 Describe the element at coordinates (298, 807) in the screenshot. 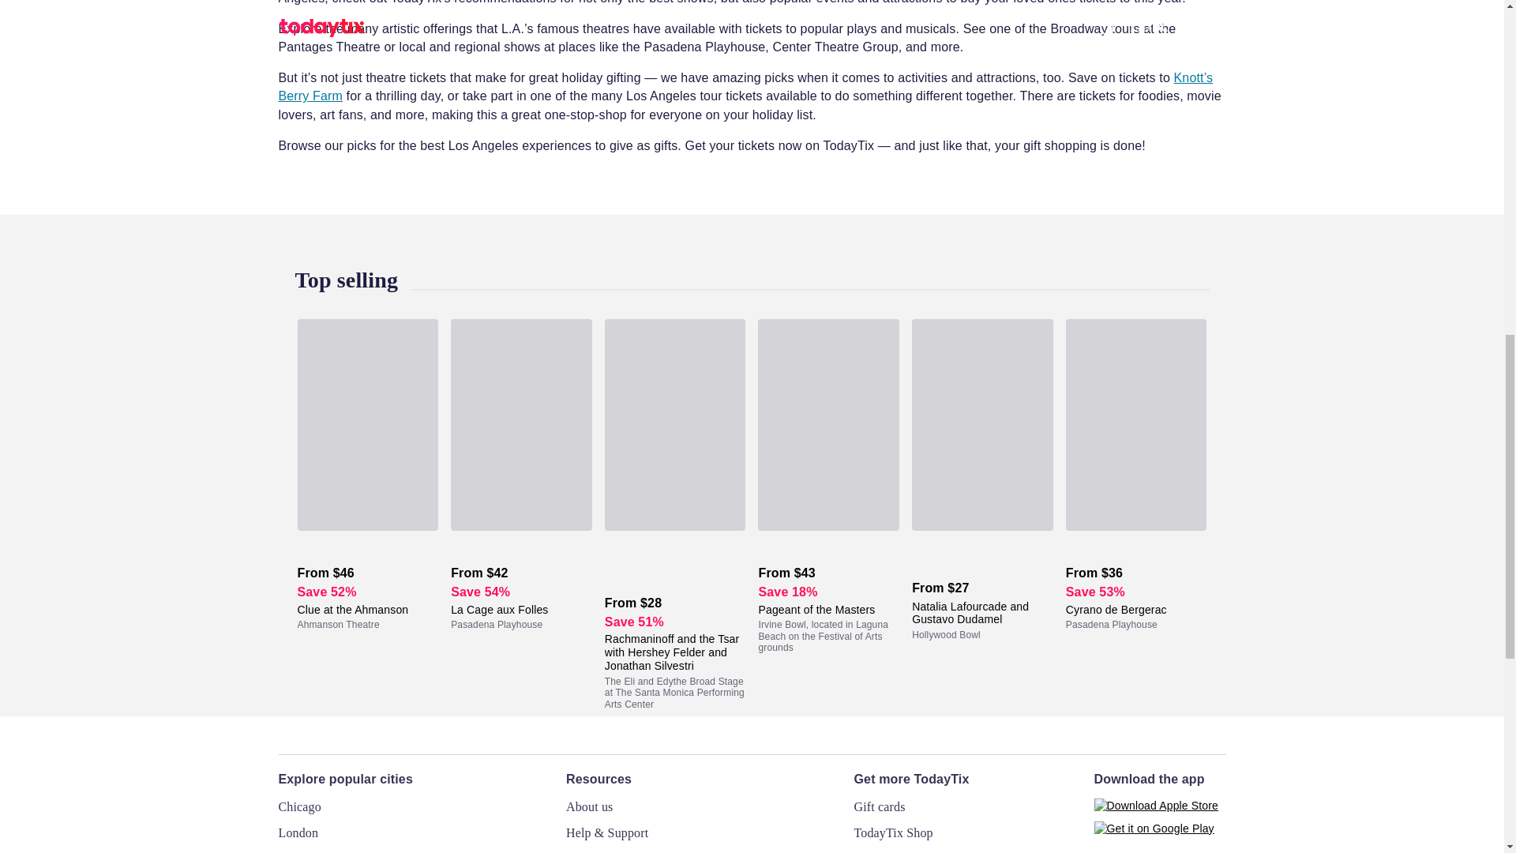

I see `Chicago` at that location.